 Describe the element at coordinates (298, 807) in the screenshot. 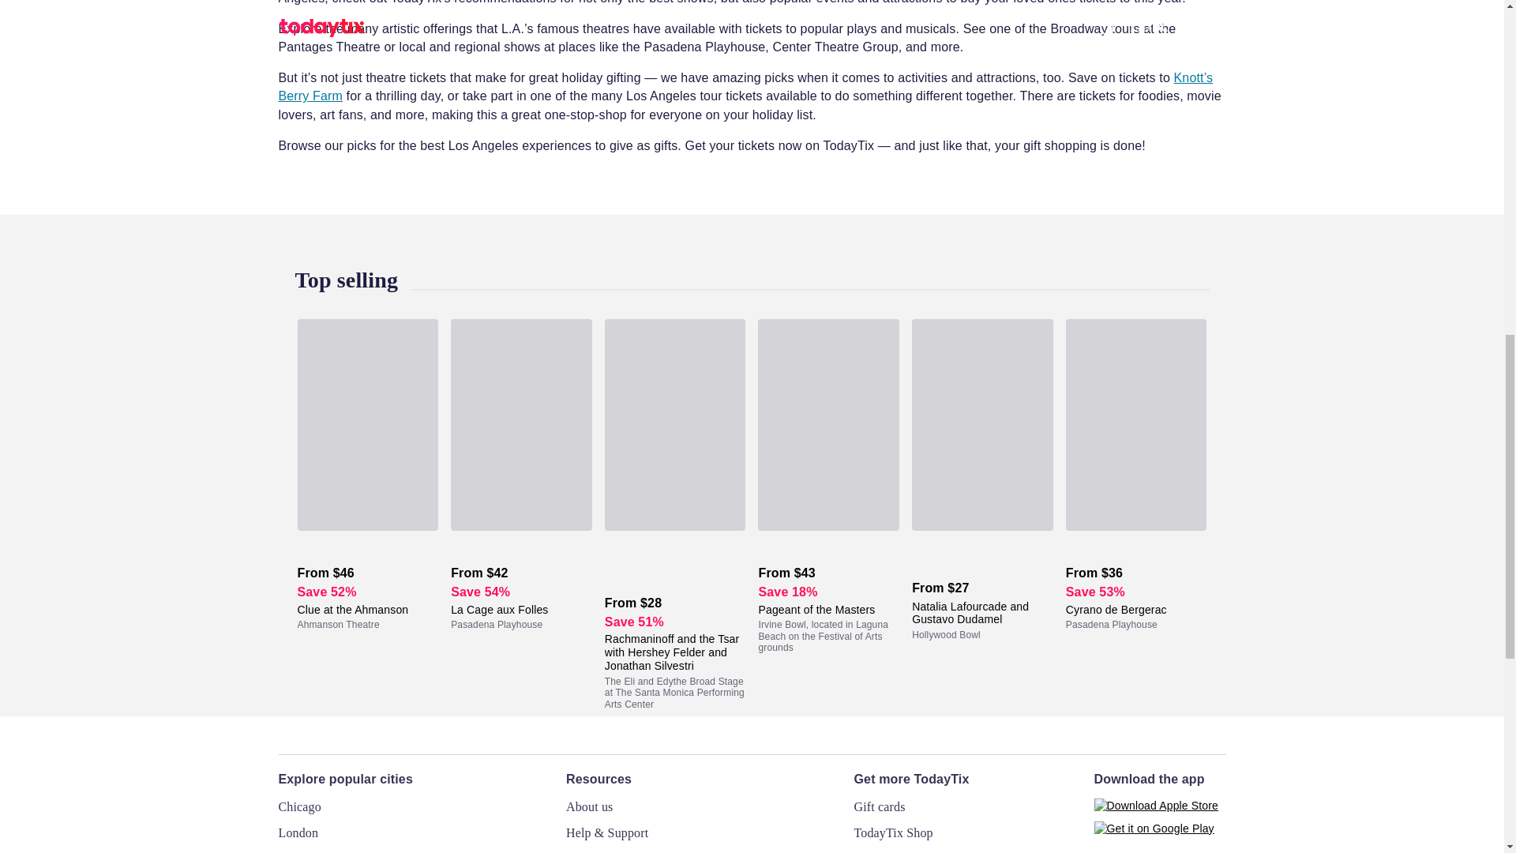

I see `Chicago` at that location.